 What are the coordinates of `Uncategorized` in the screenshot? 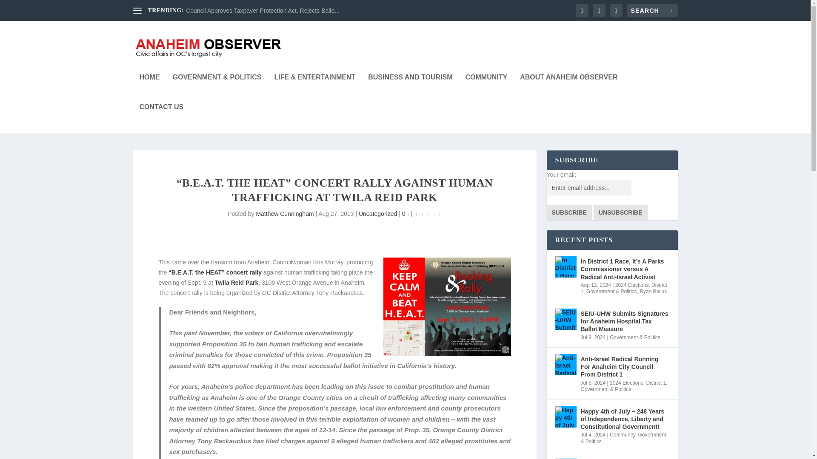 It's located at (378, 213).